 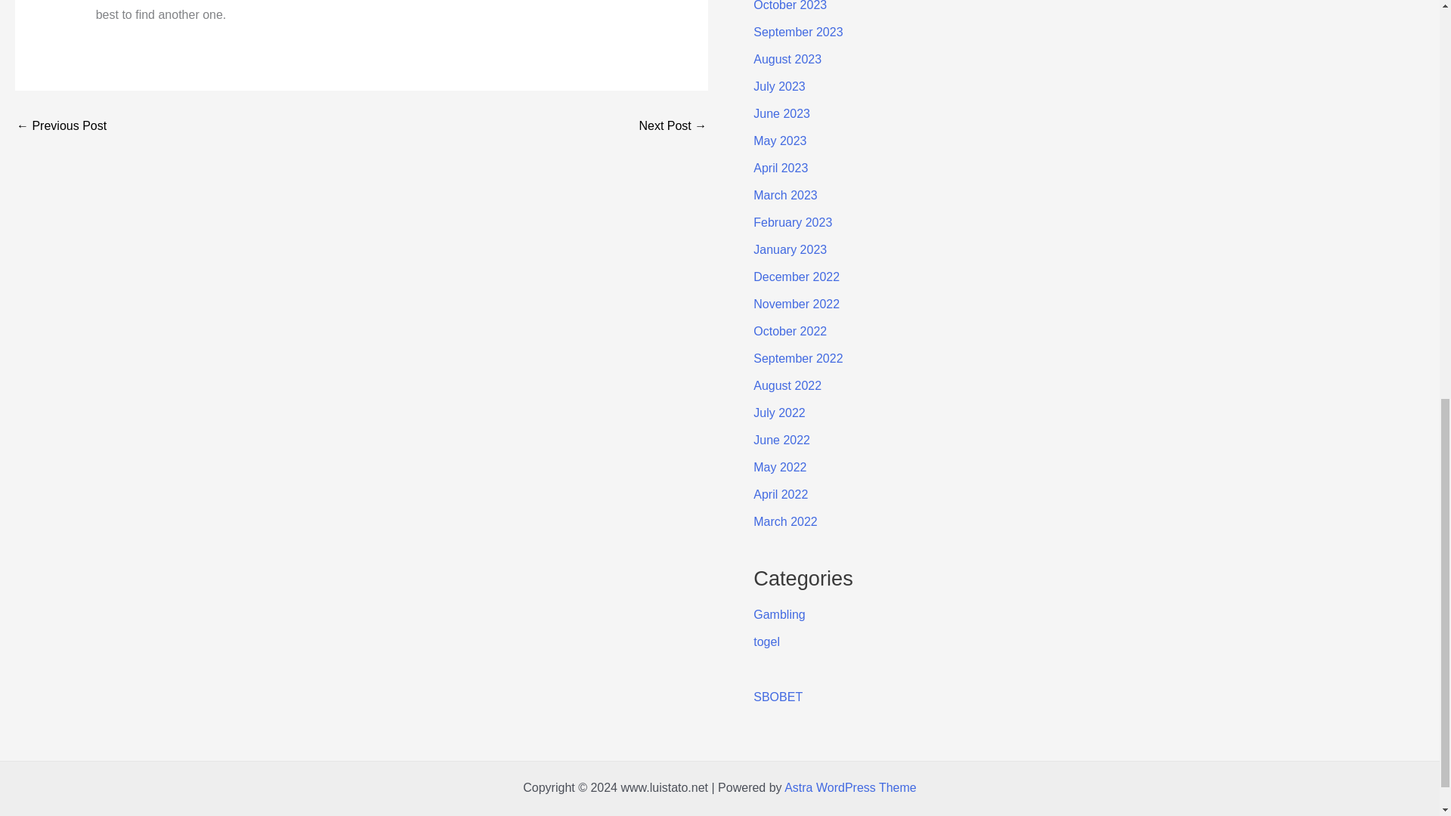 What do you see at coordinates (797, 277) in the screenshot?
I see `December 2022` at bounding box center [797, 277].